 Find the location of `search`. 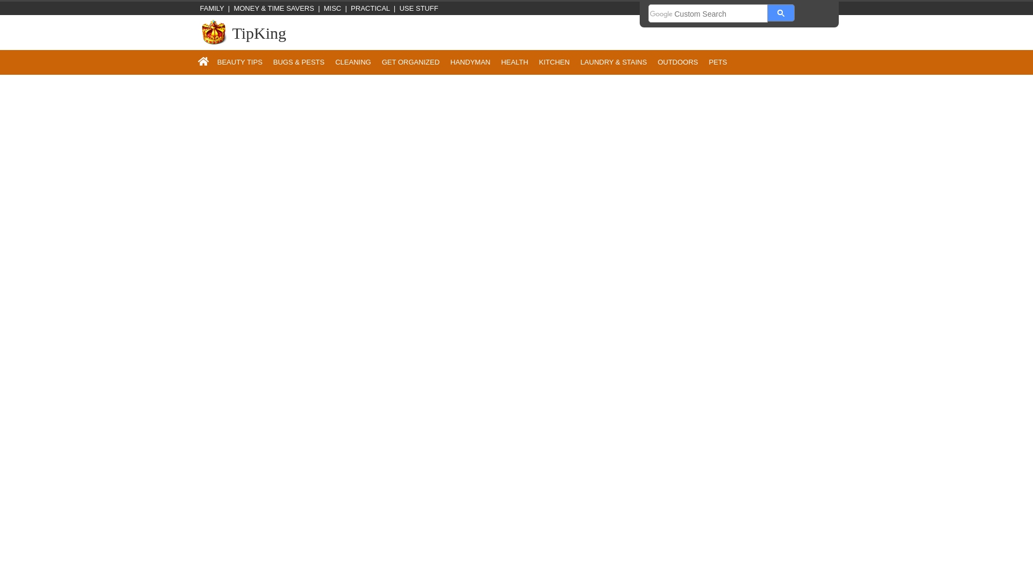

search is located at coordinates (781, 12).